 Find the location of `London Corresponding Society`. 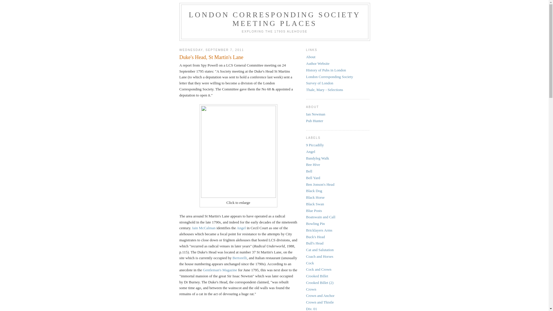

London Corresponding Society is located at coordinates (329, 77).